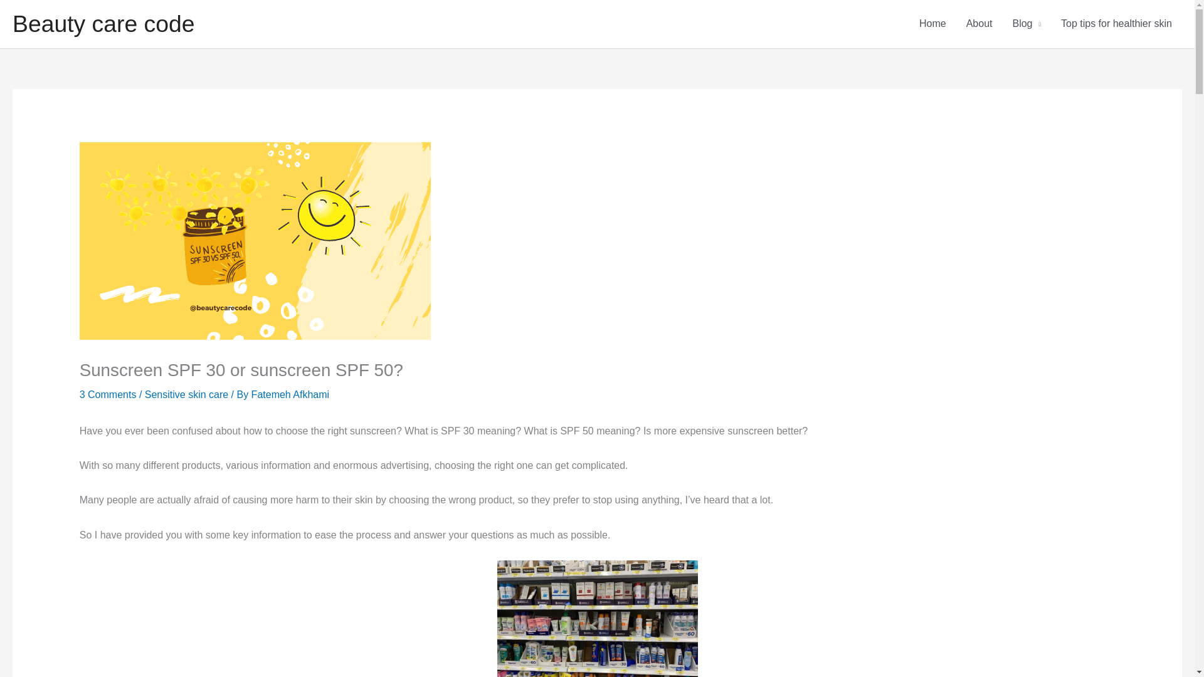 The width and height of the screenshot is (1204, 677). What do you see at coordinates (980, 24) in the screenshot?
I see `About` at bounding box center [980, 24].